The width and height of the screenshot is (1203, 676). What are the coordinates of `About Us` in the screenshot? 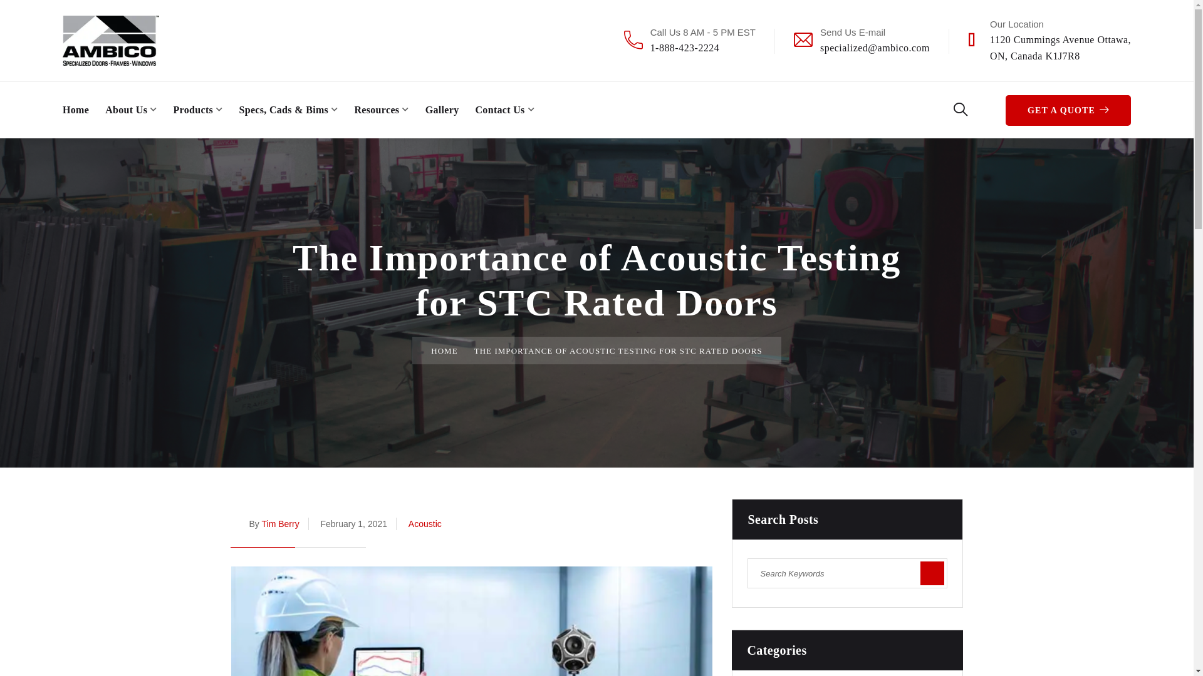 It's located at (1060, 48).